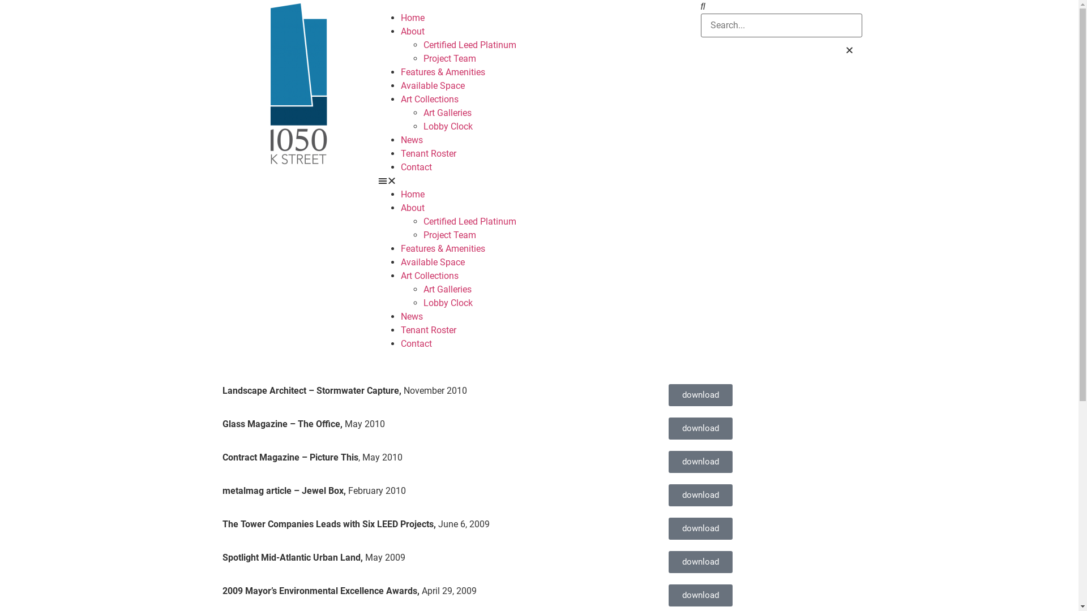 The width and height of the screenshot is (1087, 611). What do you see at coordinates (413, 18) in the screenshot?
I see `Home` at bounding box center [413, 18].